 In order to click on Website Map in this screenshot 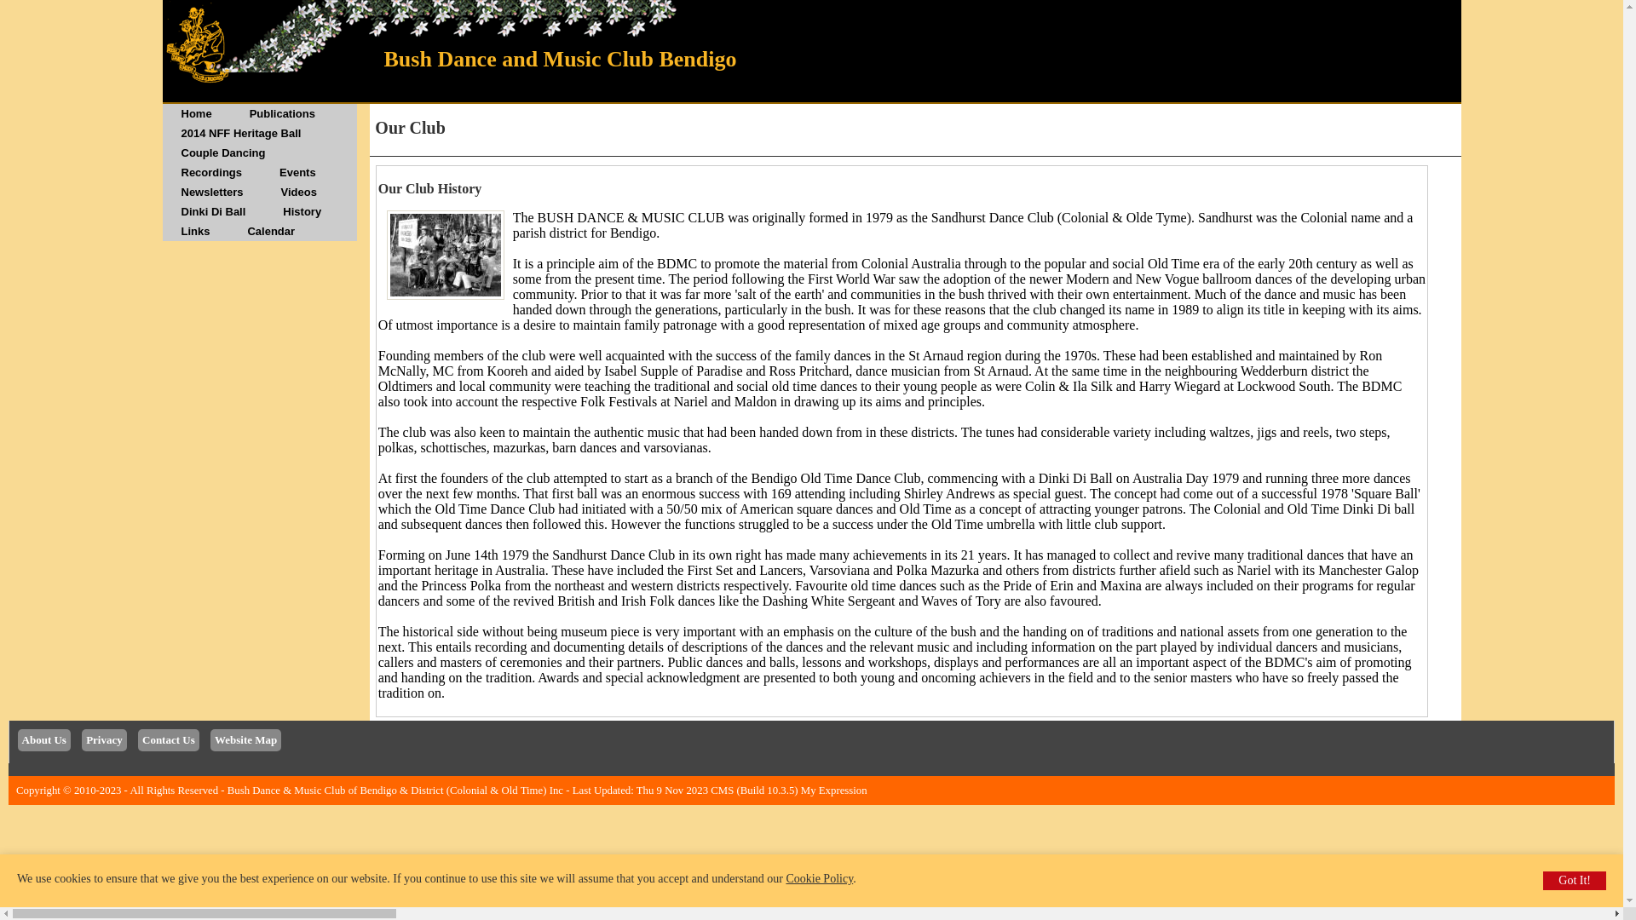, I will do `click(245, 740)`.